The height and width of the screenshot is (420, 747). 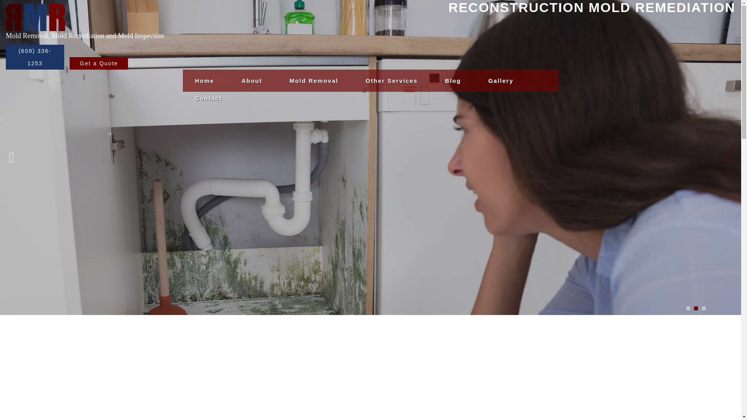 What do you see at coordinates (391, 115) in the screenshot?
I see `Residential Remodeling` at bounding box center [391, 115].